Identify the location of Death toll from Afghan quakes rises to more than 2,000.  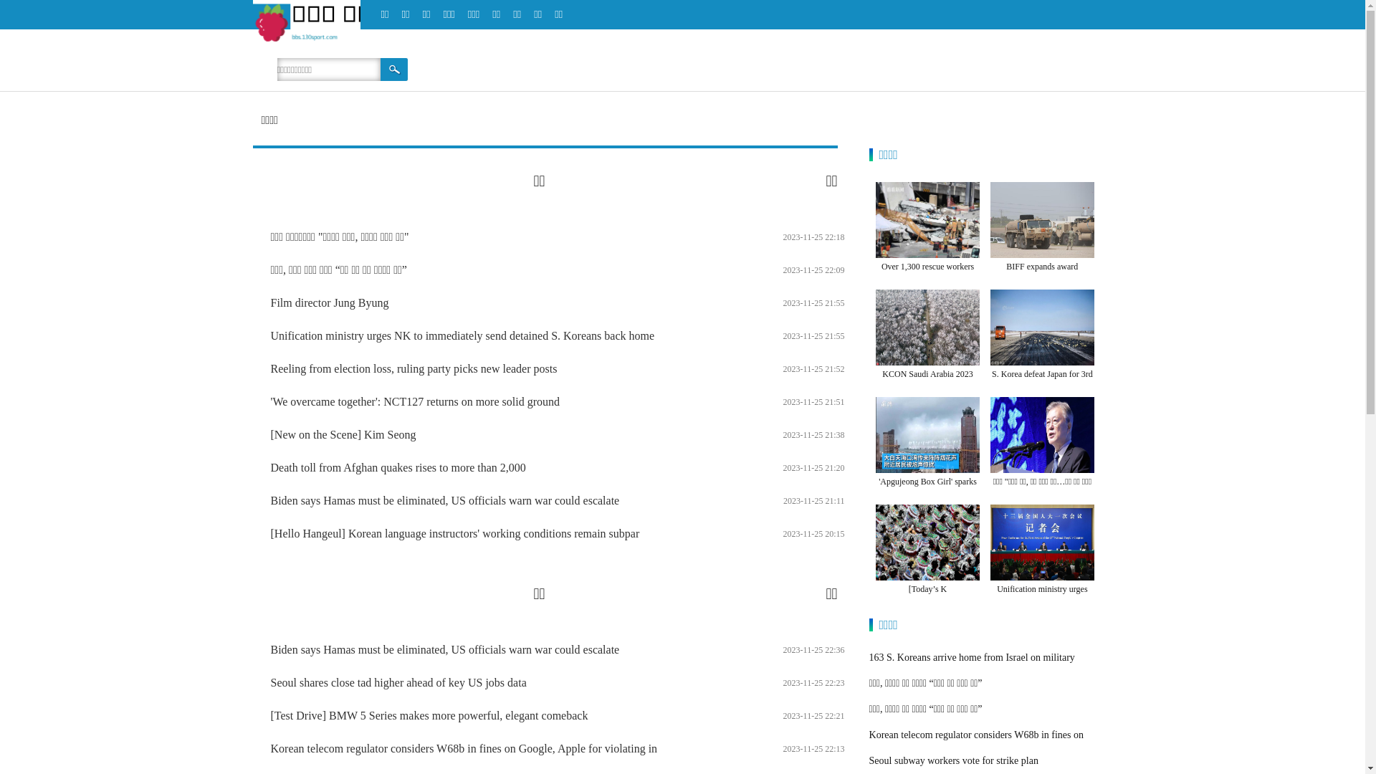
(398, 467).